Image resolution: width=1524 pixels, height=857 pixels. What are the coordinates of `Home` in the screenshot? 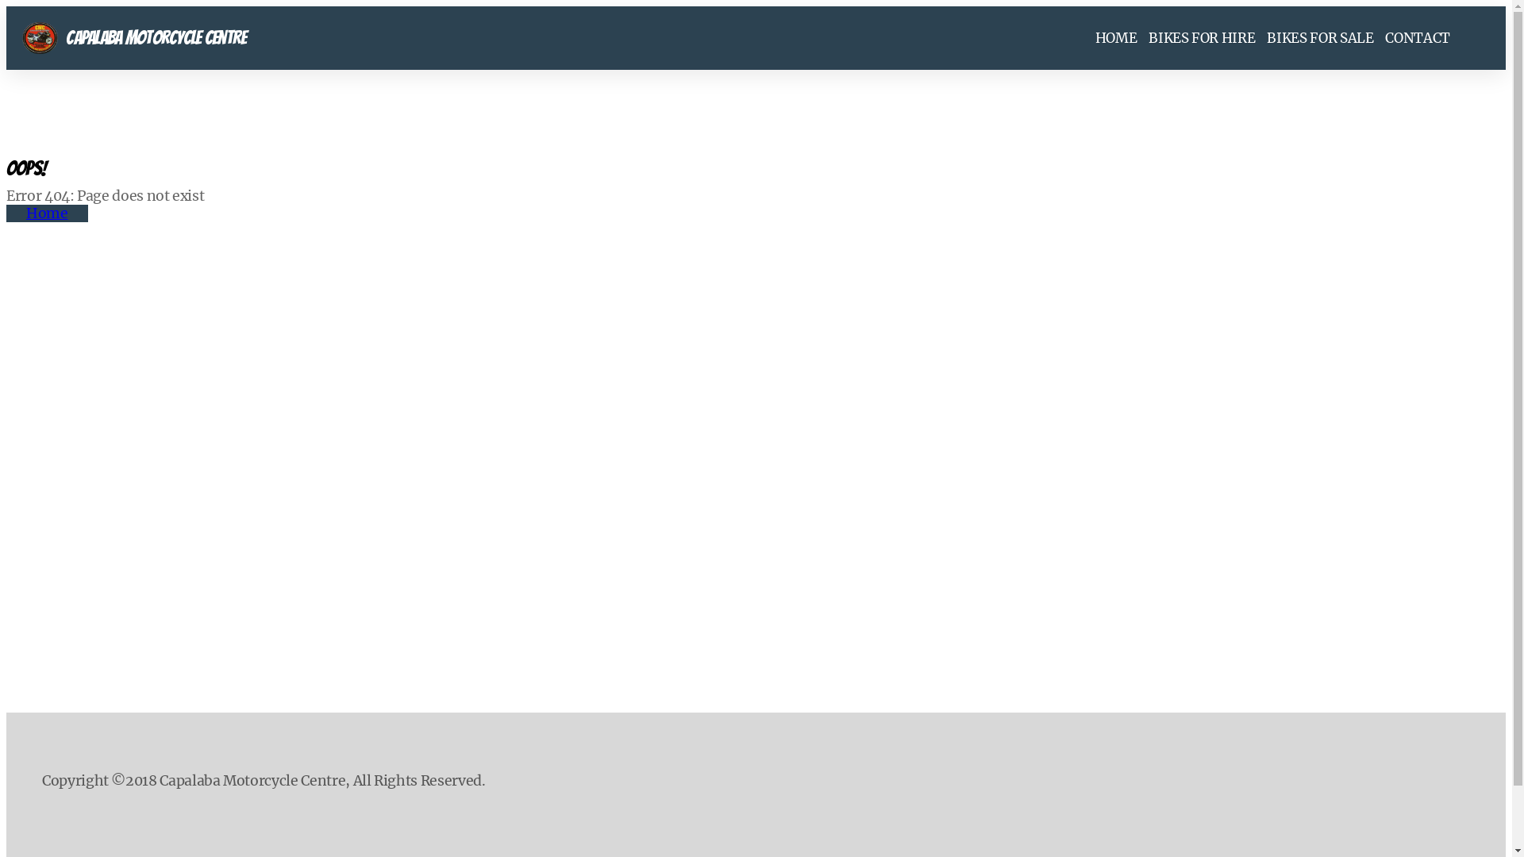 It's located at (48, 213).